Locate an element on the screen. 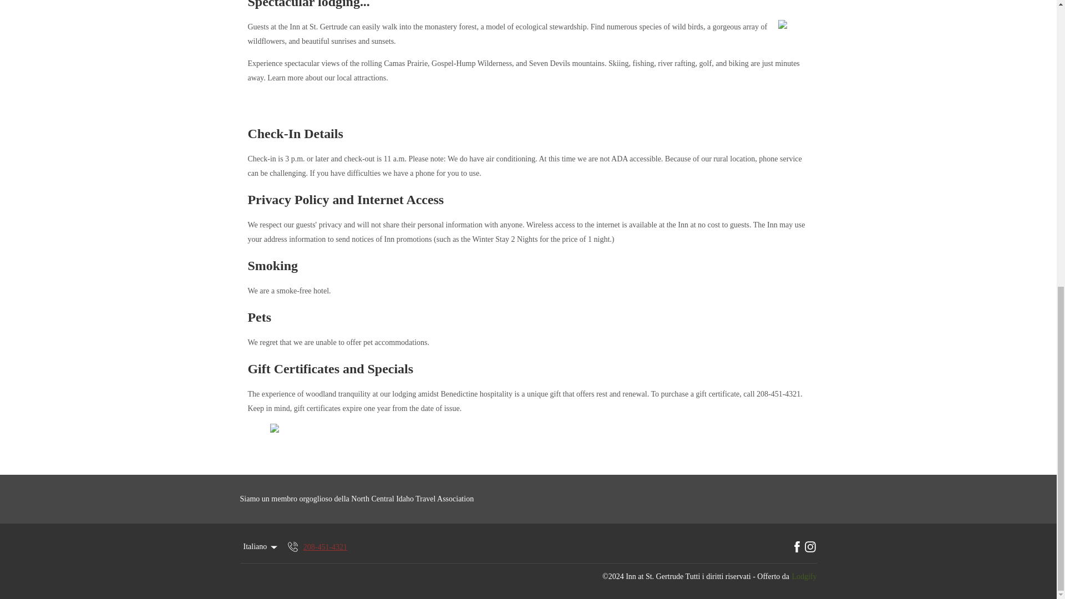 Image resolution: width=1065 pixels, height=599 pixels. Lodgify is located at coordinates (804, 577).